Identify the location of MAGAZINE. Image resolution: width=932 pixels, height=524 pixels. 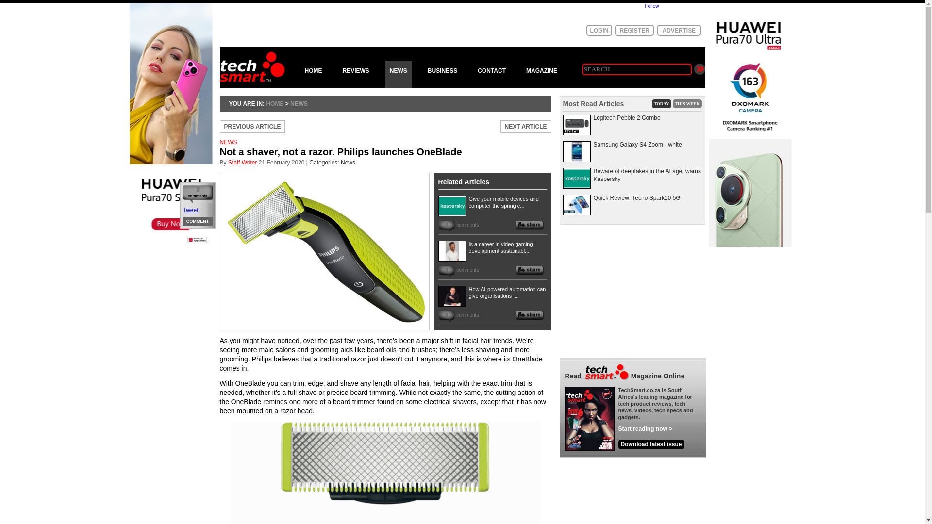
(541, 74).